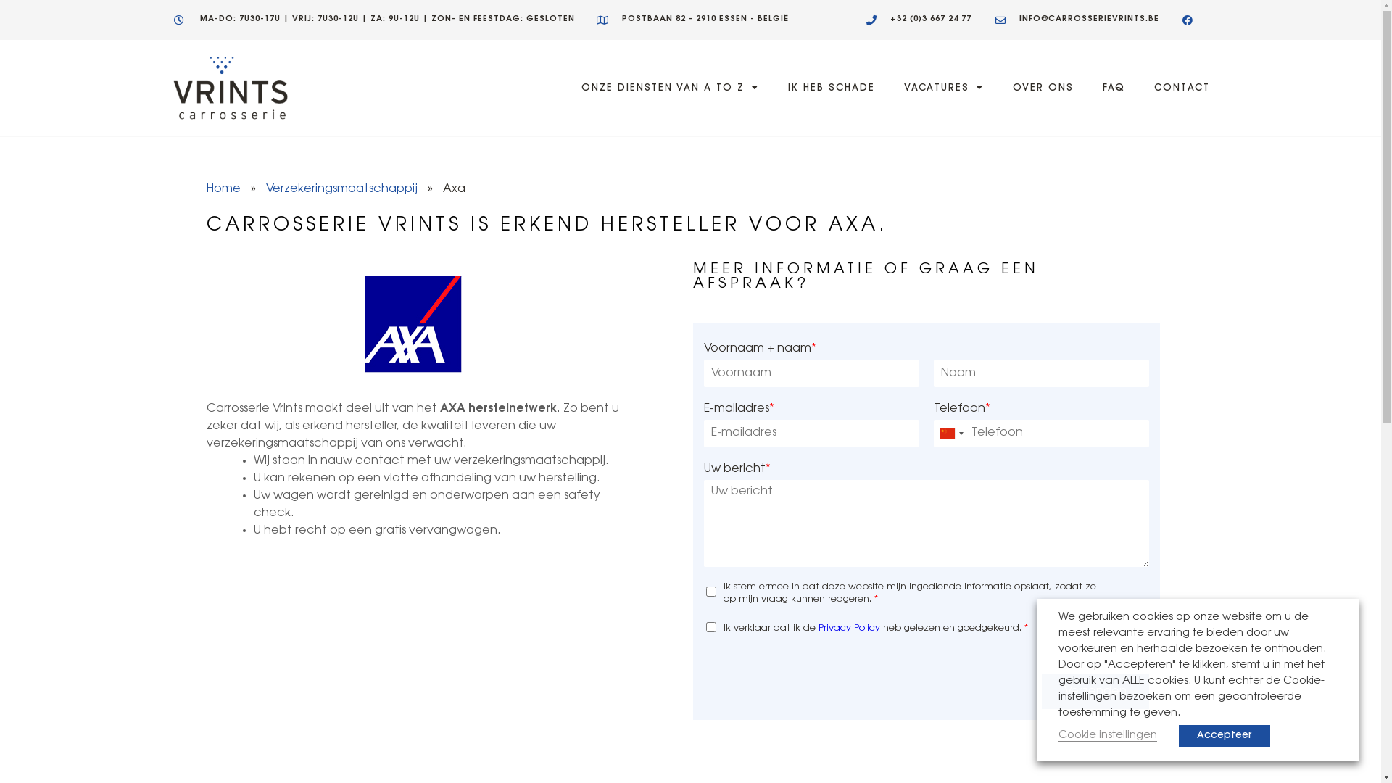 The image size is (1392, 783). Describe the element at coordinates (670, 88) in the screenshot. I see `ONZE DIENSTEN VAN A TO Z` at that location.